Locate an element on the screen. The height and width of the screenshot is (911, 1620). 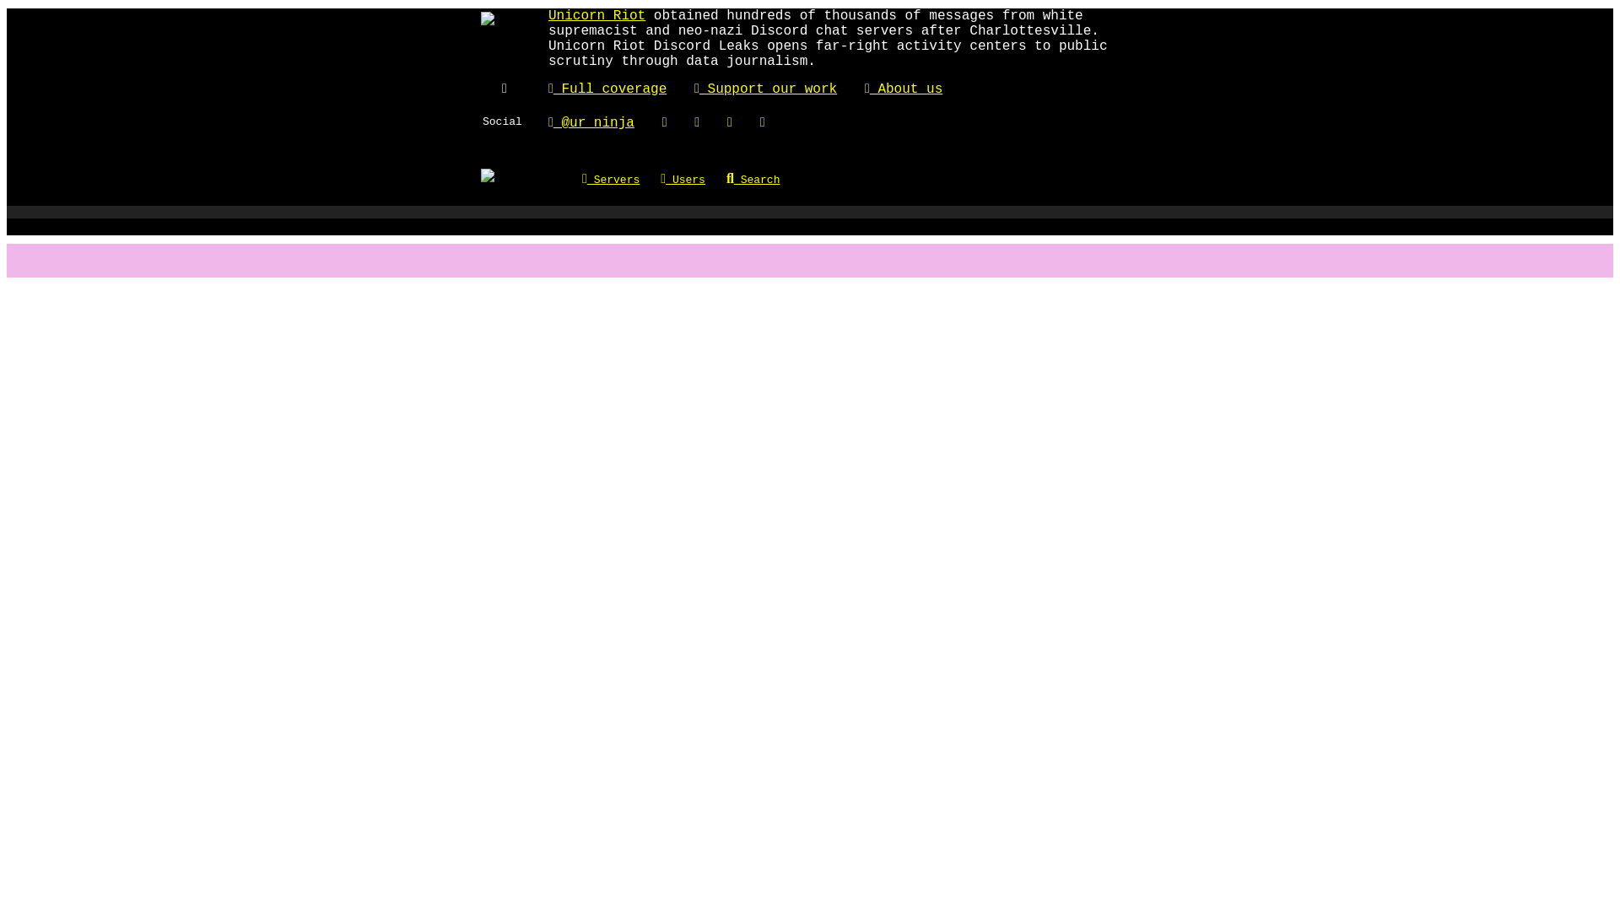
Support our work is located at coordinates (766, 89).